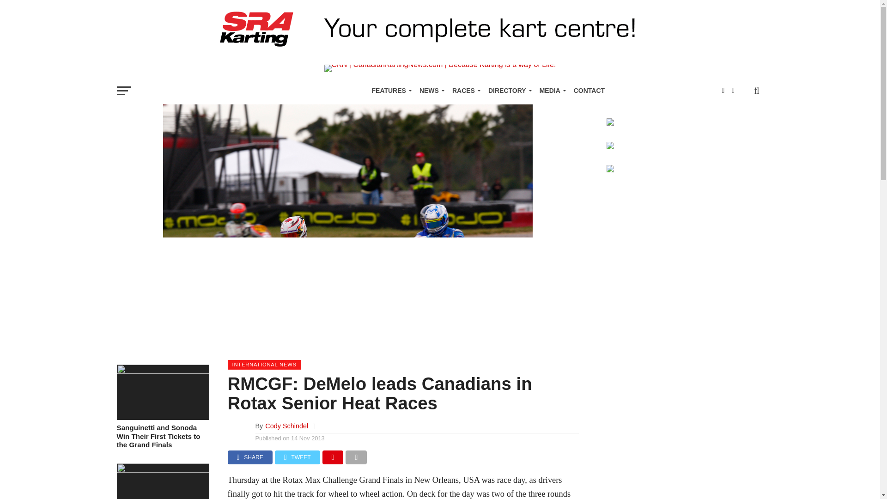 Image resolution: width=887 pixels, height=499 pixels. What do you see at coordinates (286, 426) in the screenshot?
I see `Posts by Cody Schindel` at bounding box center [286, 426].